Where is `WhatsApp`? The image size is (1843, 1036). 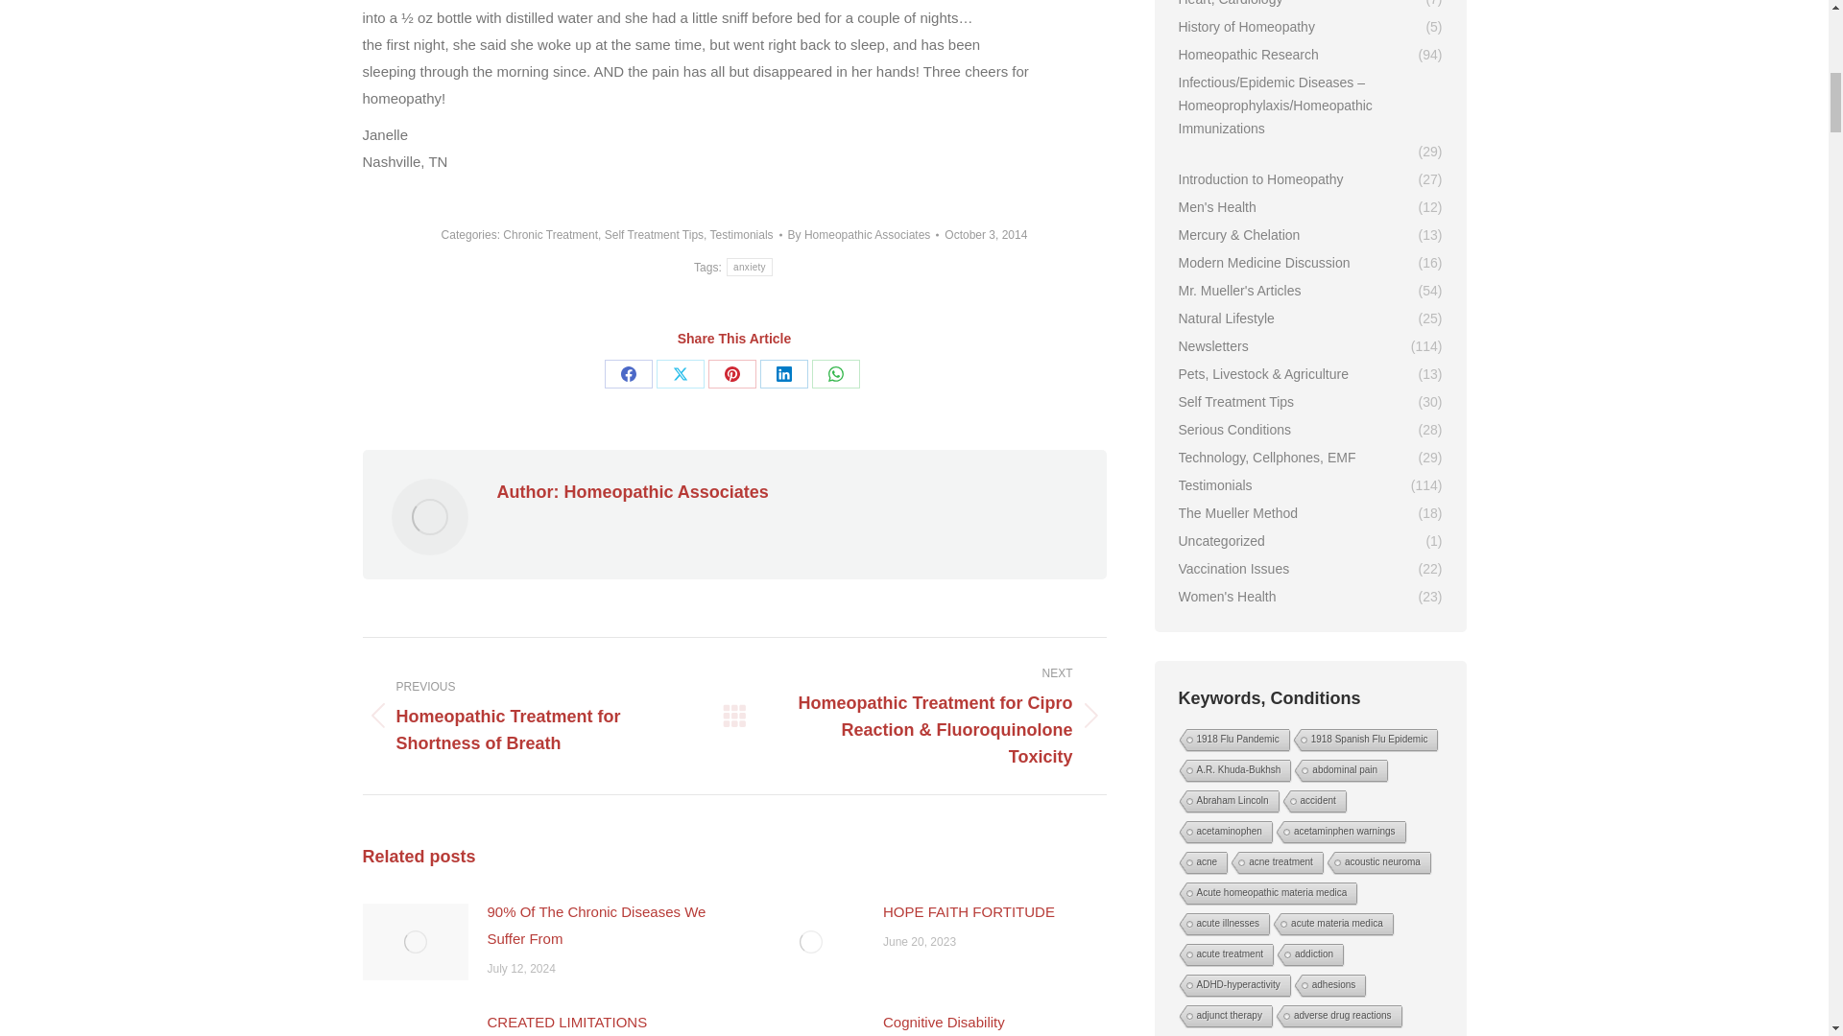
WhatsApp is located at coordinates (836, 374).